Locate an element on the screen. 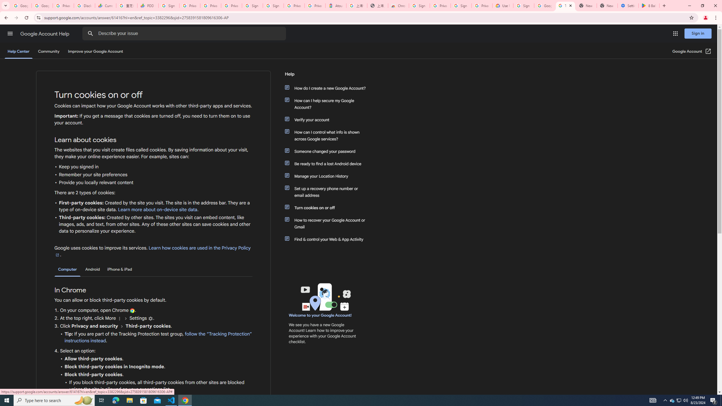  Welcome to your Google Account! is located at coordinates (320, 315).